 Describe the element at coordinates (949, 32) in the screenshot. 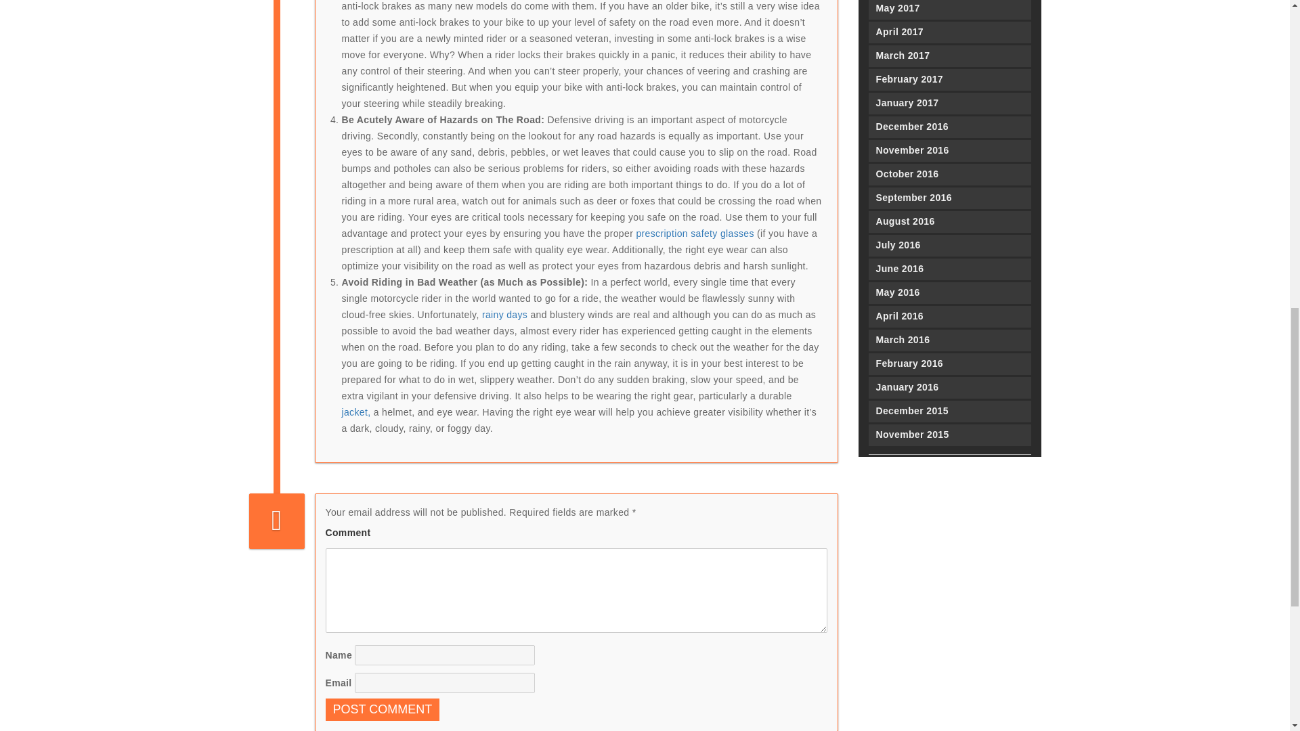

I see `April 2017` at that location.